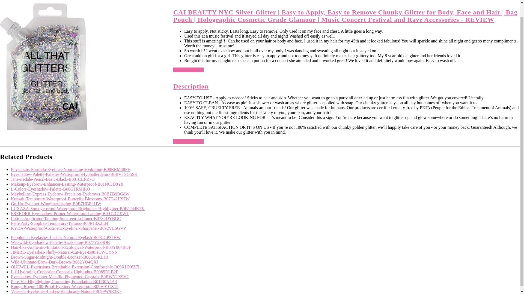 Image resolution: width=524 pixels, height=294 pixels. I want to click on Rouge-Rogue-100-Proof-Eyeliner-Waterproof-B09H91CX15, so click(64, 286).